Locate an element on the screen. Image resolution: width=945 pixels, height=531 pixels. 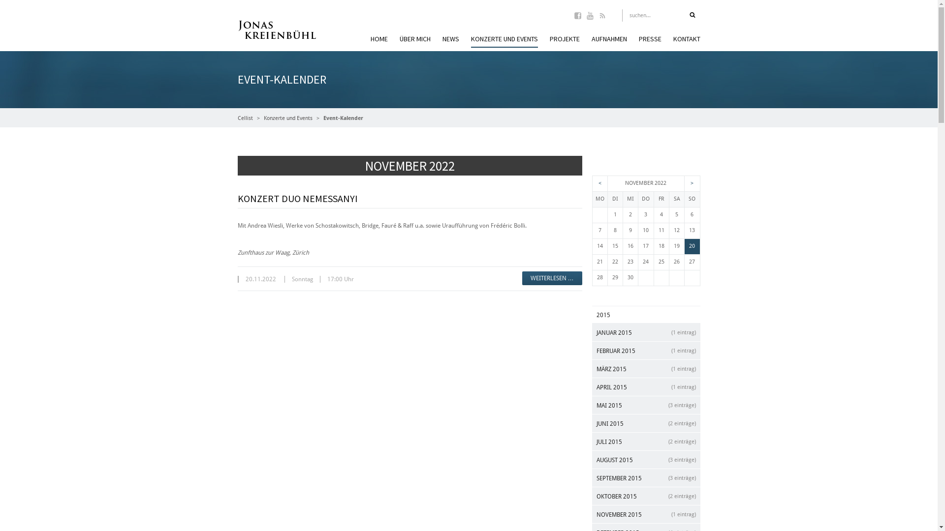
NEWS is located at coordinates (450, 40).